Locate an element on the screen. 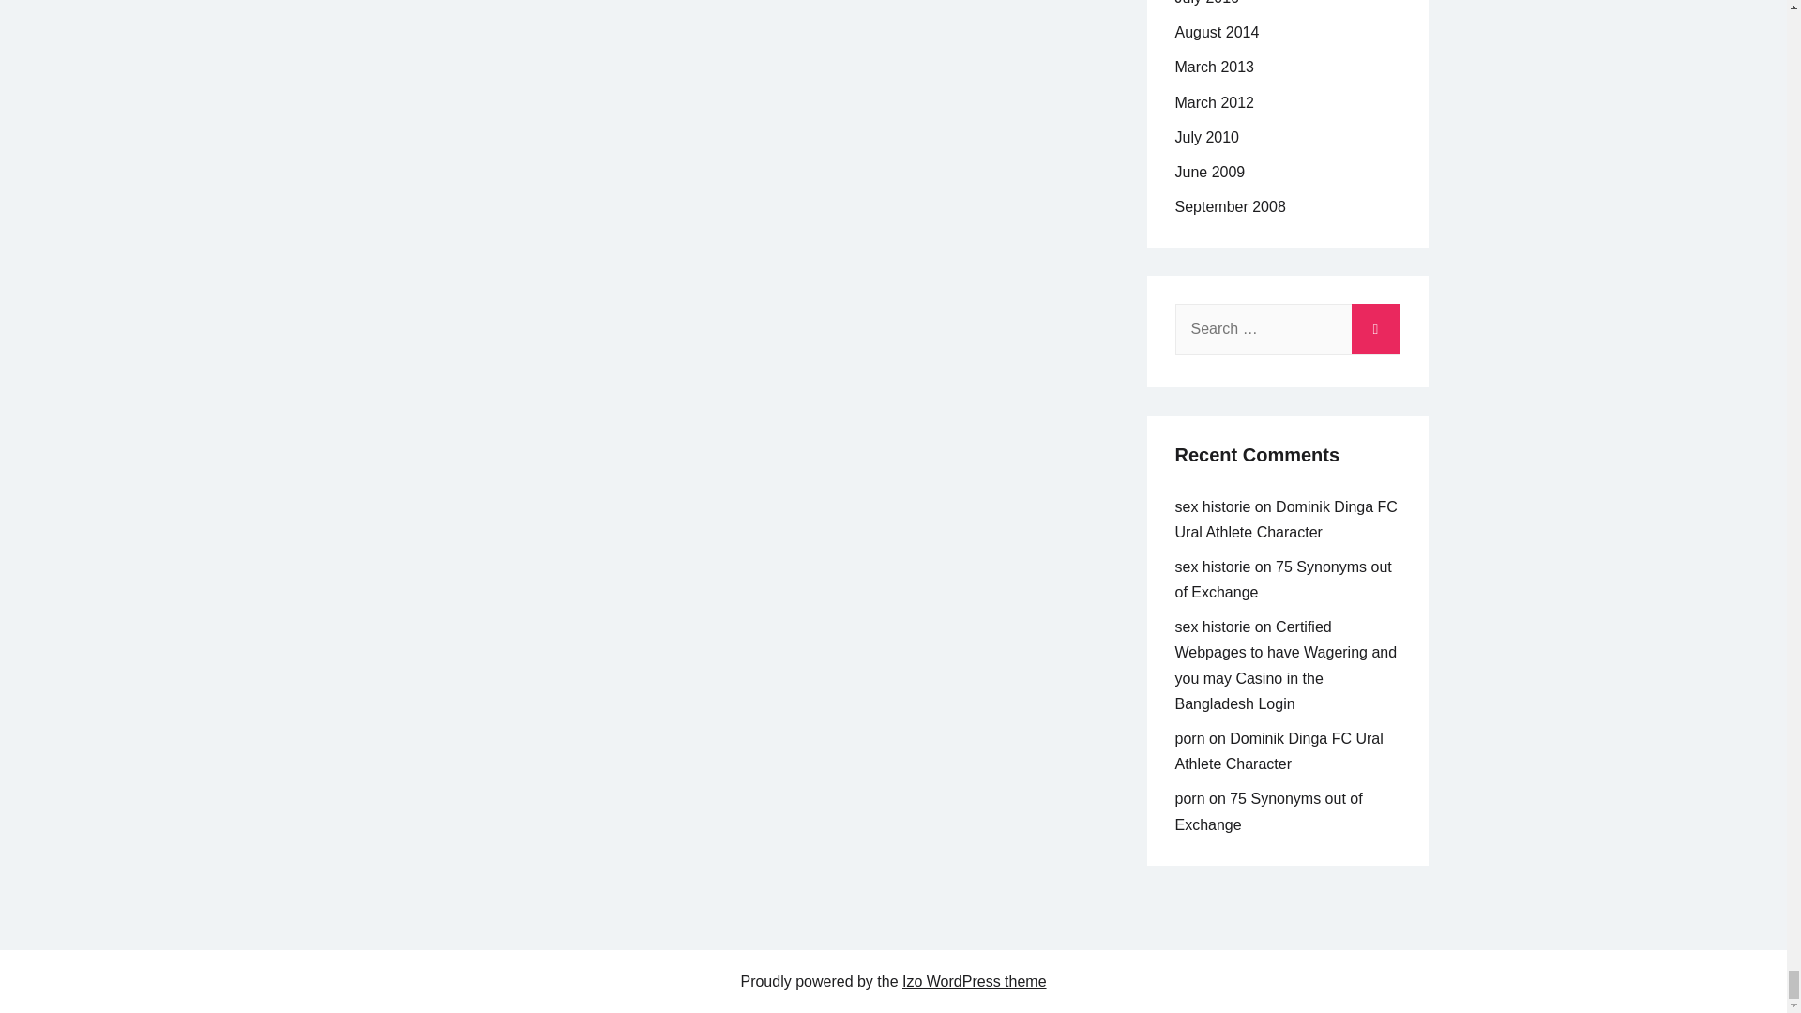 The image size is (1801, 1013). Search is located at coordinates (1375, 325).